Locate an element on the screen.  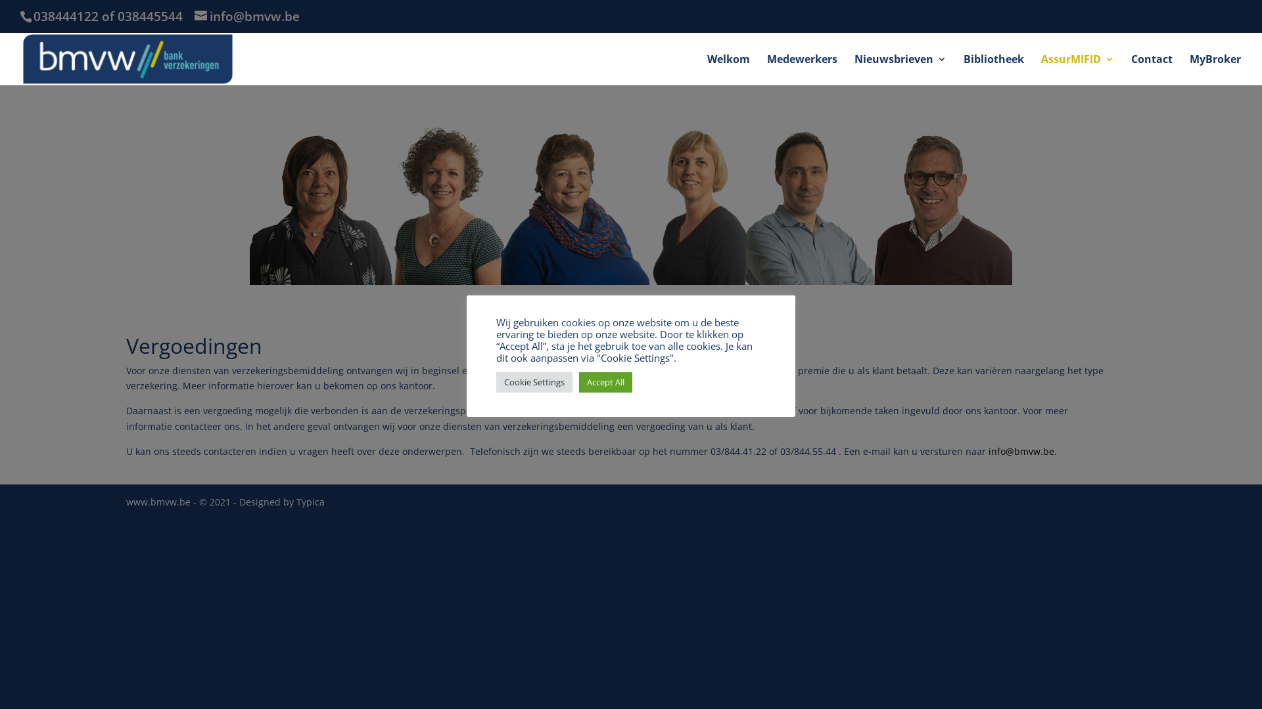
Accept All is located at coordinates (606, 382).